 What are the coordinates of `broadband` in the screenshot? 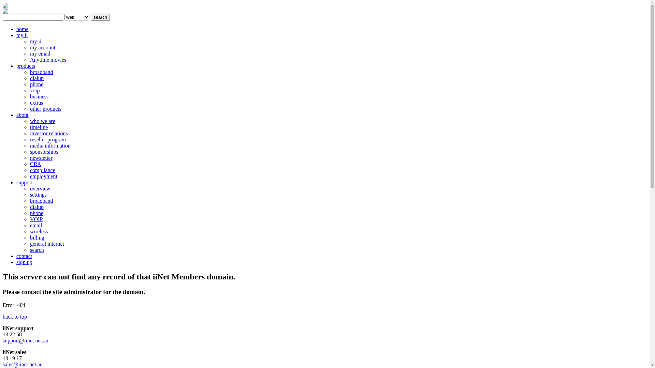 It's located at (42, 201).